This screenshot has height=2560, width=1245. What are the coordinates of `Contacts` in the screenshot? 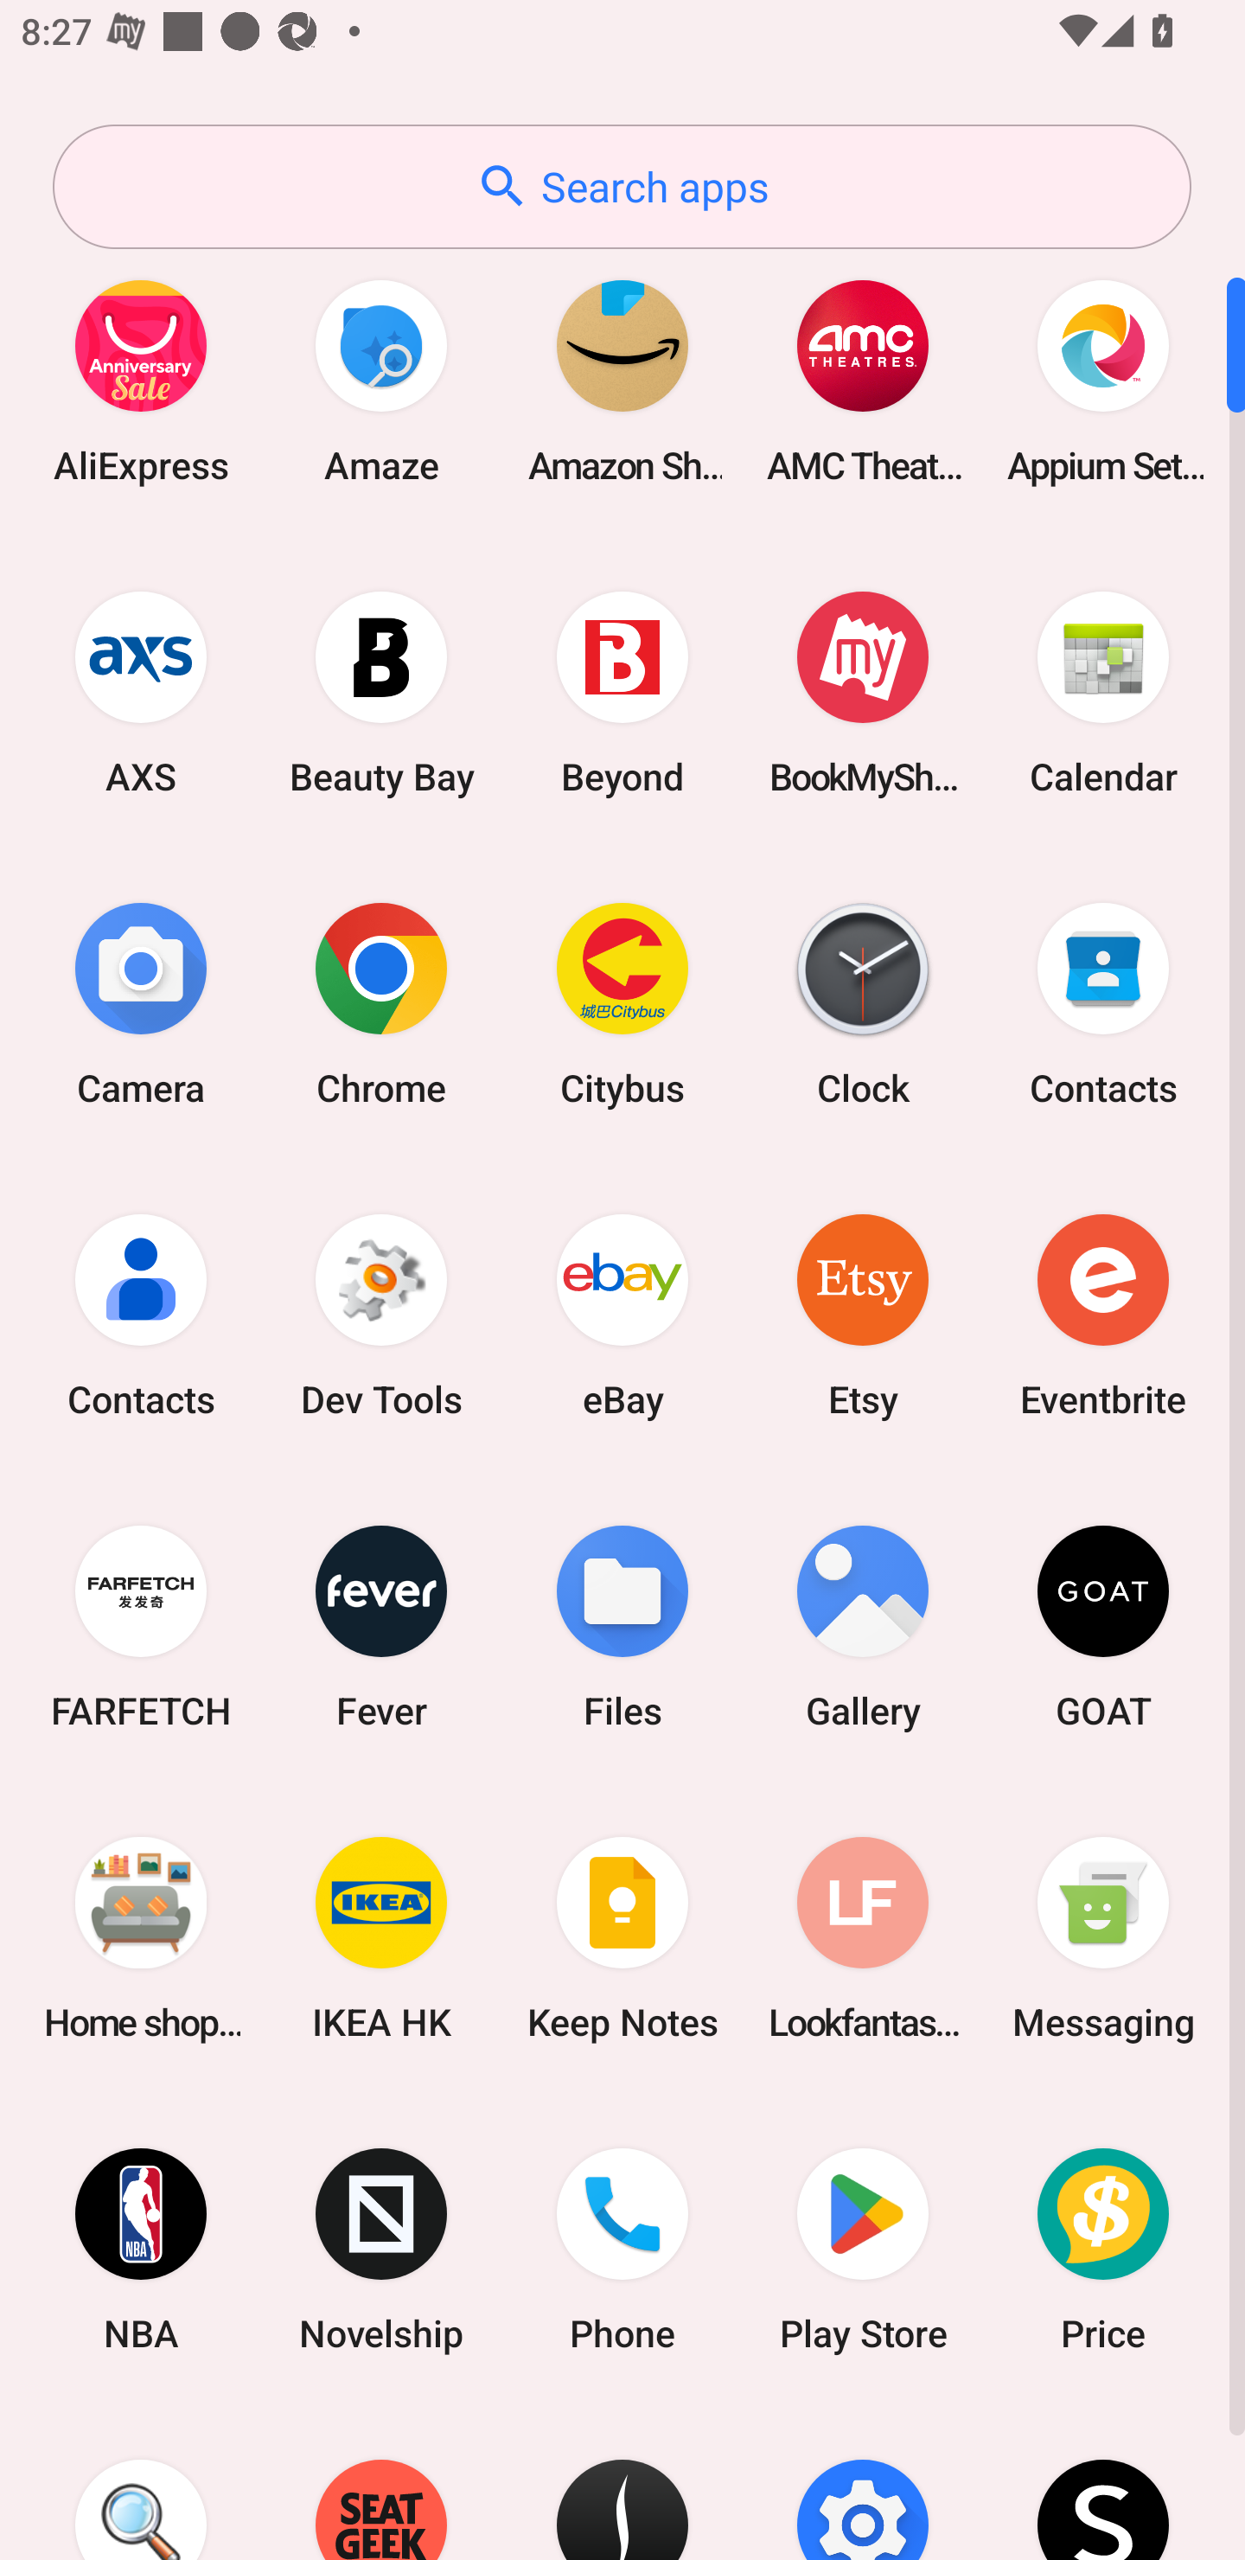 It's located at (141, 1315).